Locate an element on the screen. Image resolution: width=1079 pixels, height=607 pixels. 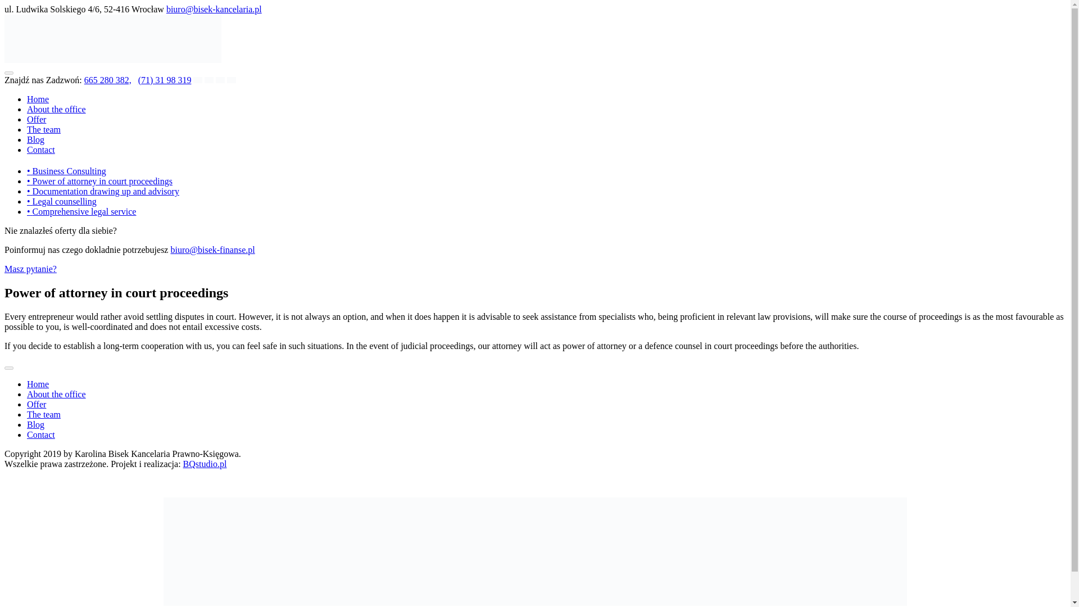
About the office is located at coordinates (56, 109).